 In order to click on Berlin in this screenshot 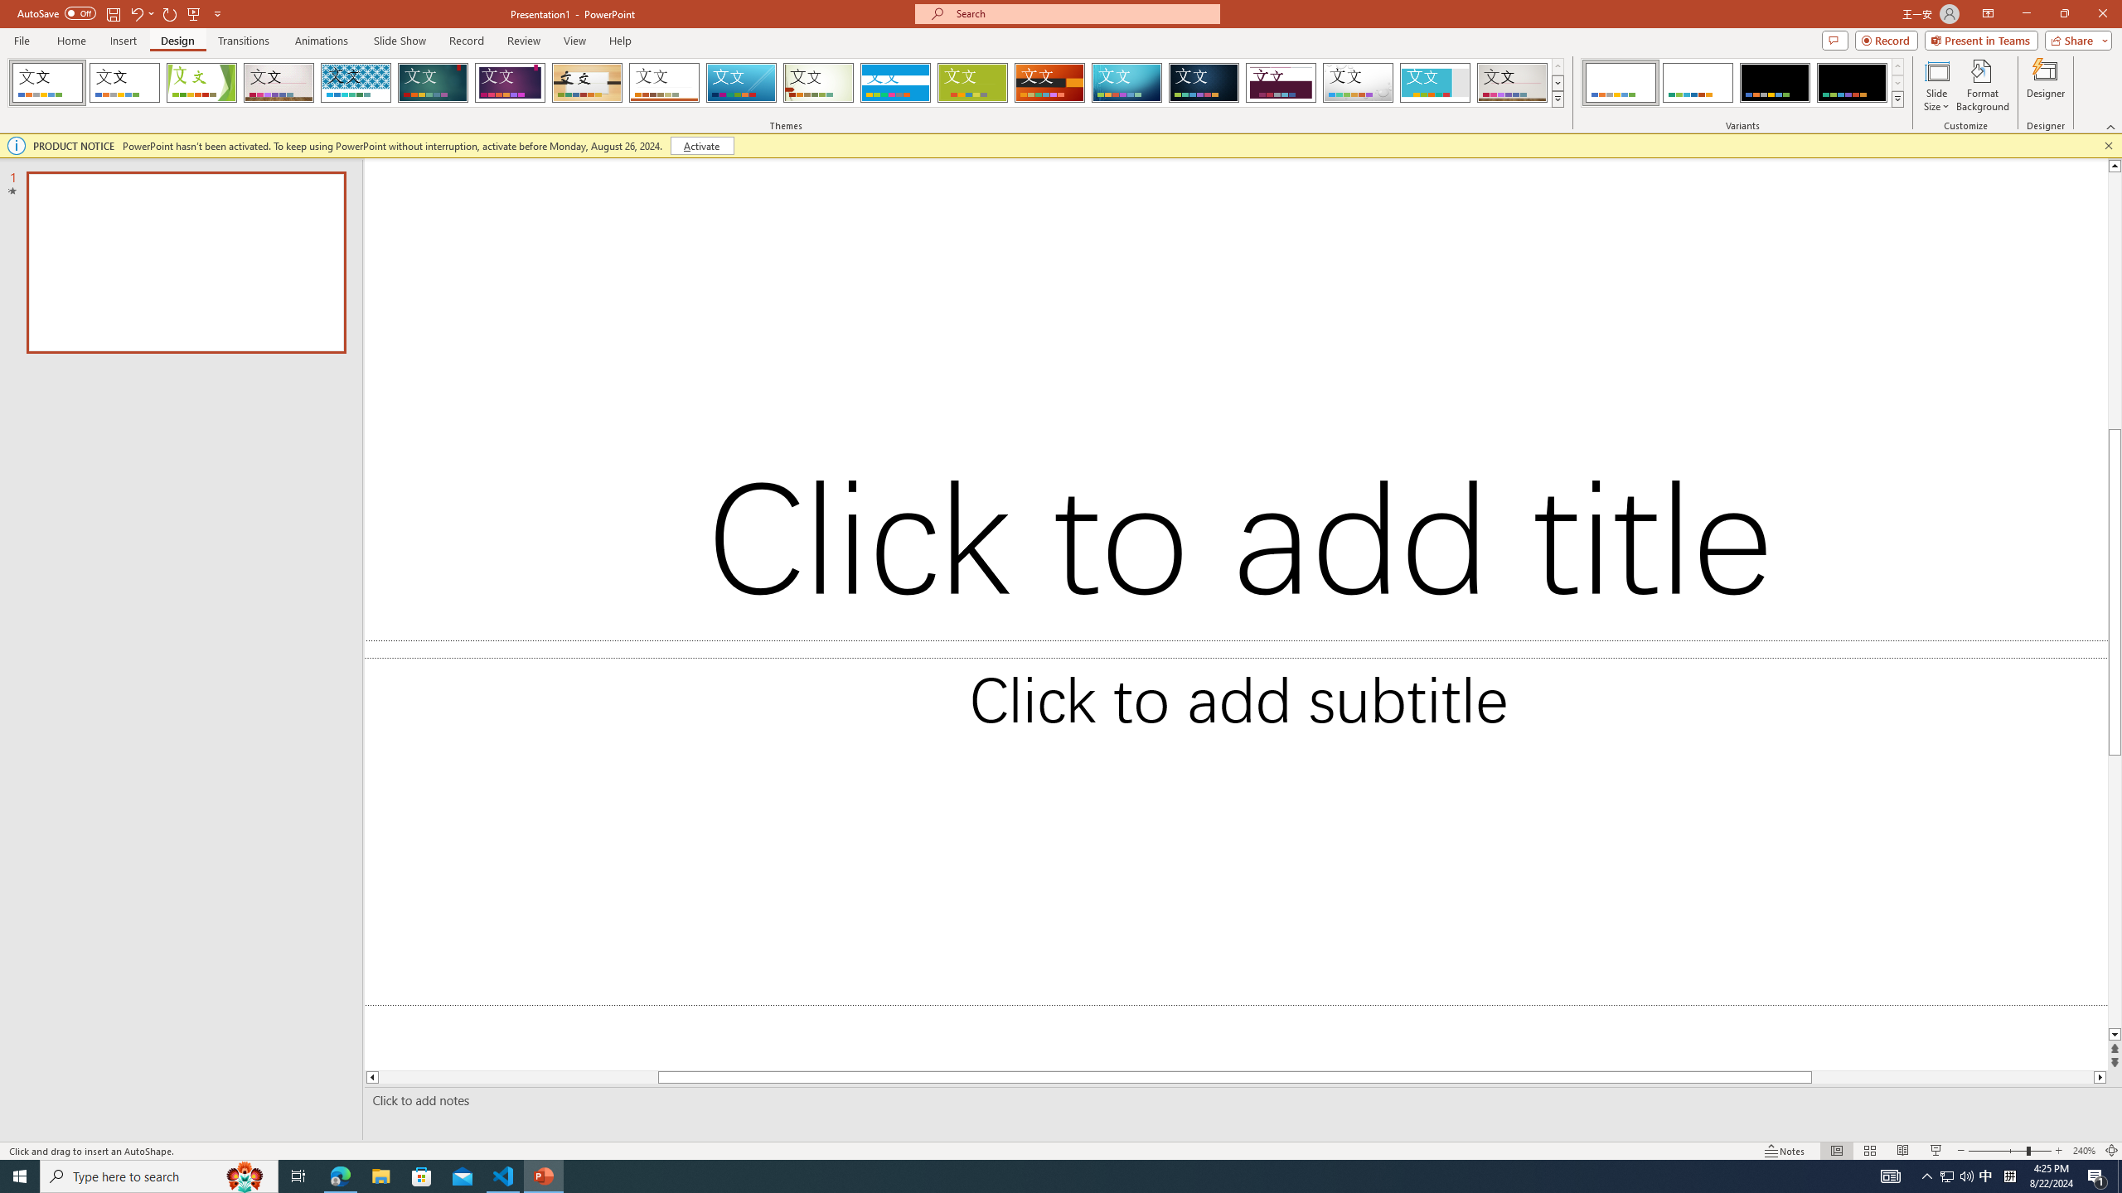, I will do `click(1050, 83)`.